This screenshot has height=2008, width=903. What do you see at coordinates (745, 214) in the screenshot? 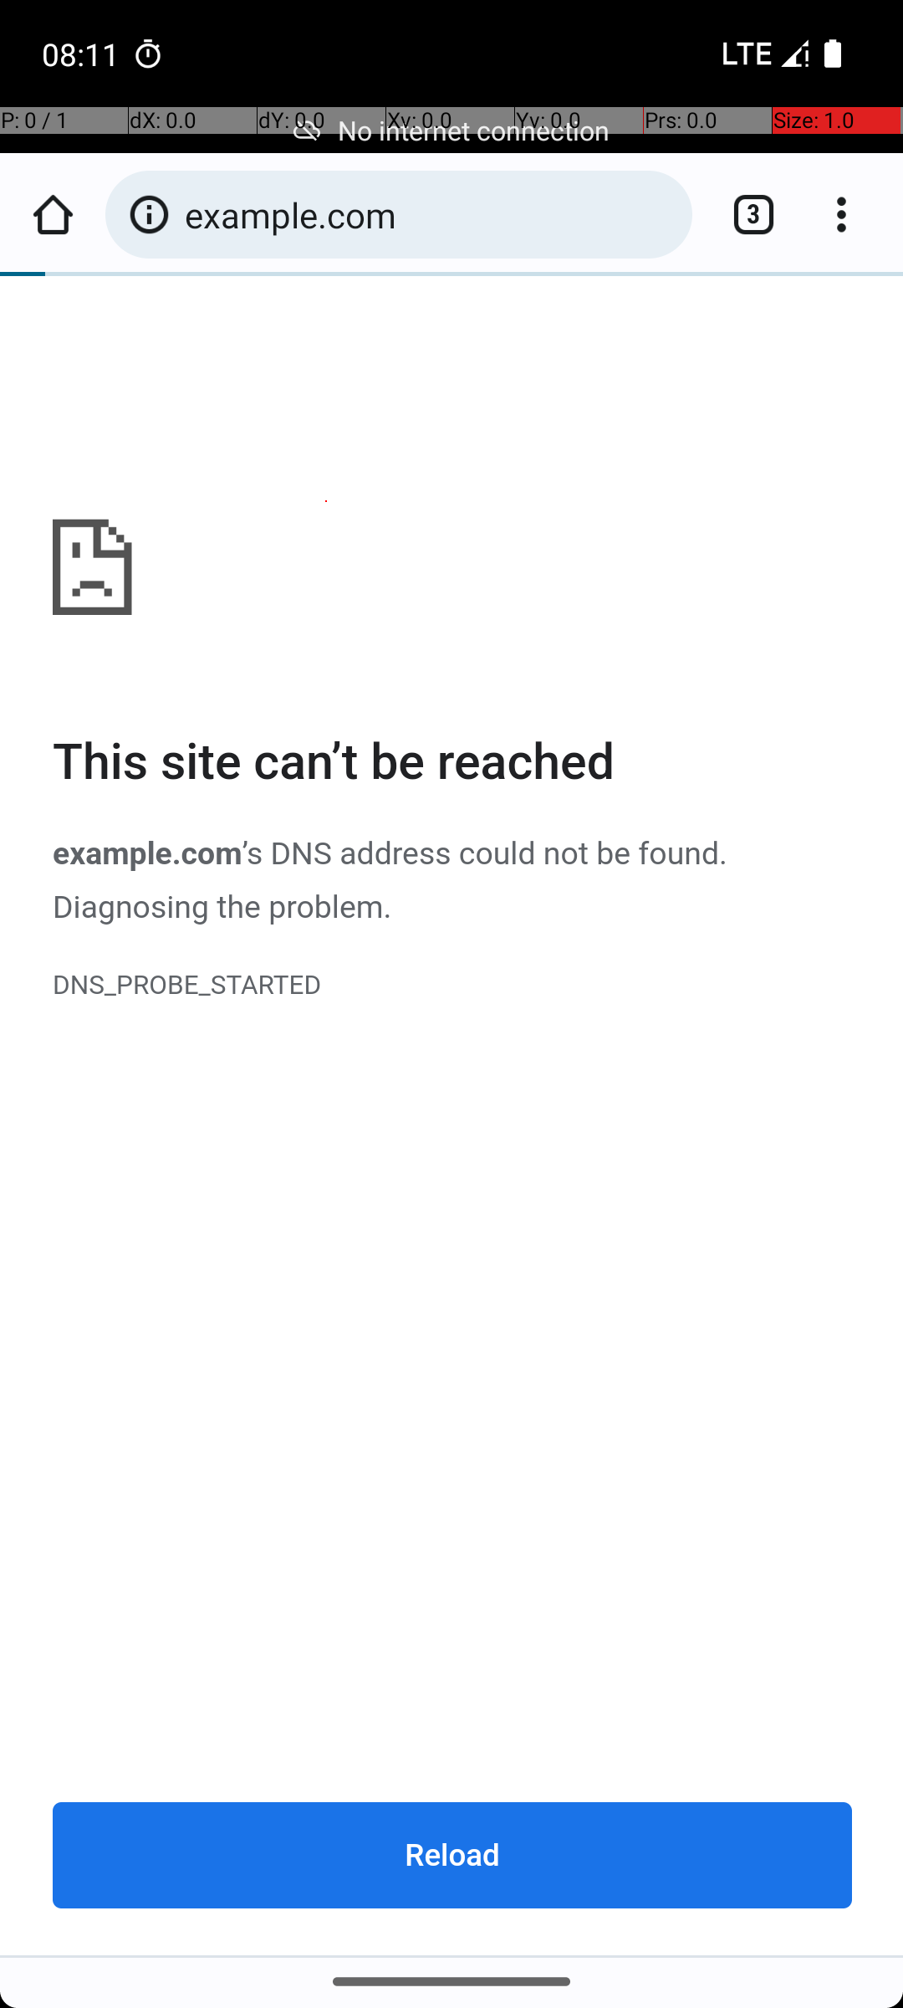
I see `Switch or close tabs` at bounding box center [745, 214].